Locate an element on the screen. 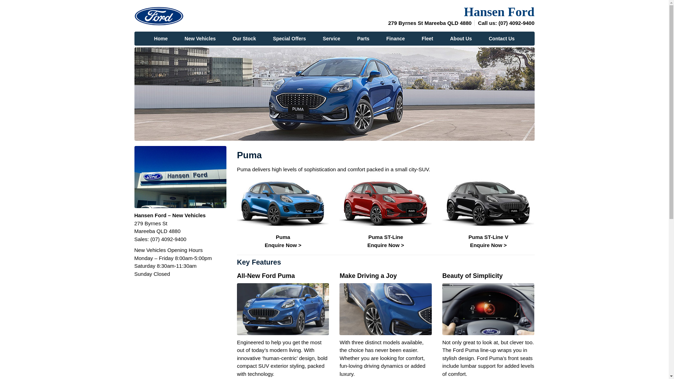 Image resolution: width=674 pixels, height=379 pixels. Enquire Now > is located at coordinates (489, 245).